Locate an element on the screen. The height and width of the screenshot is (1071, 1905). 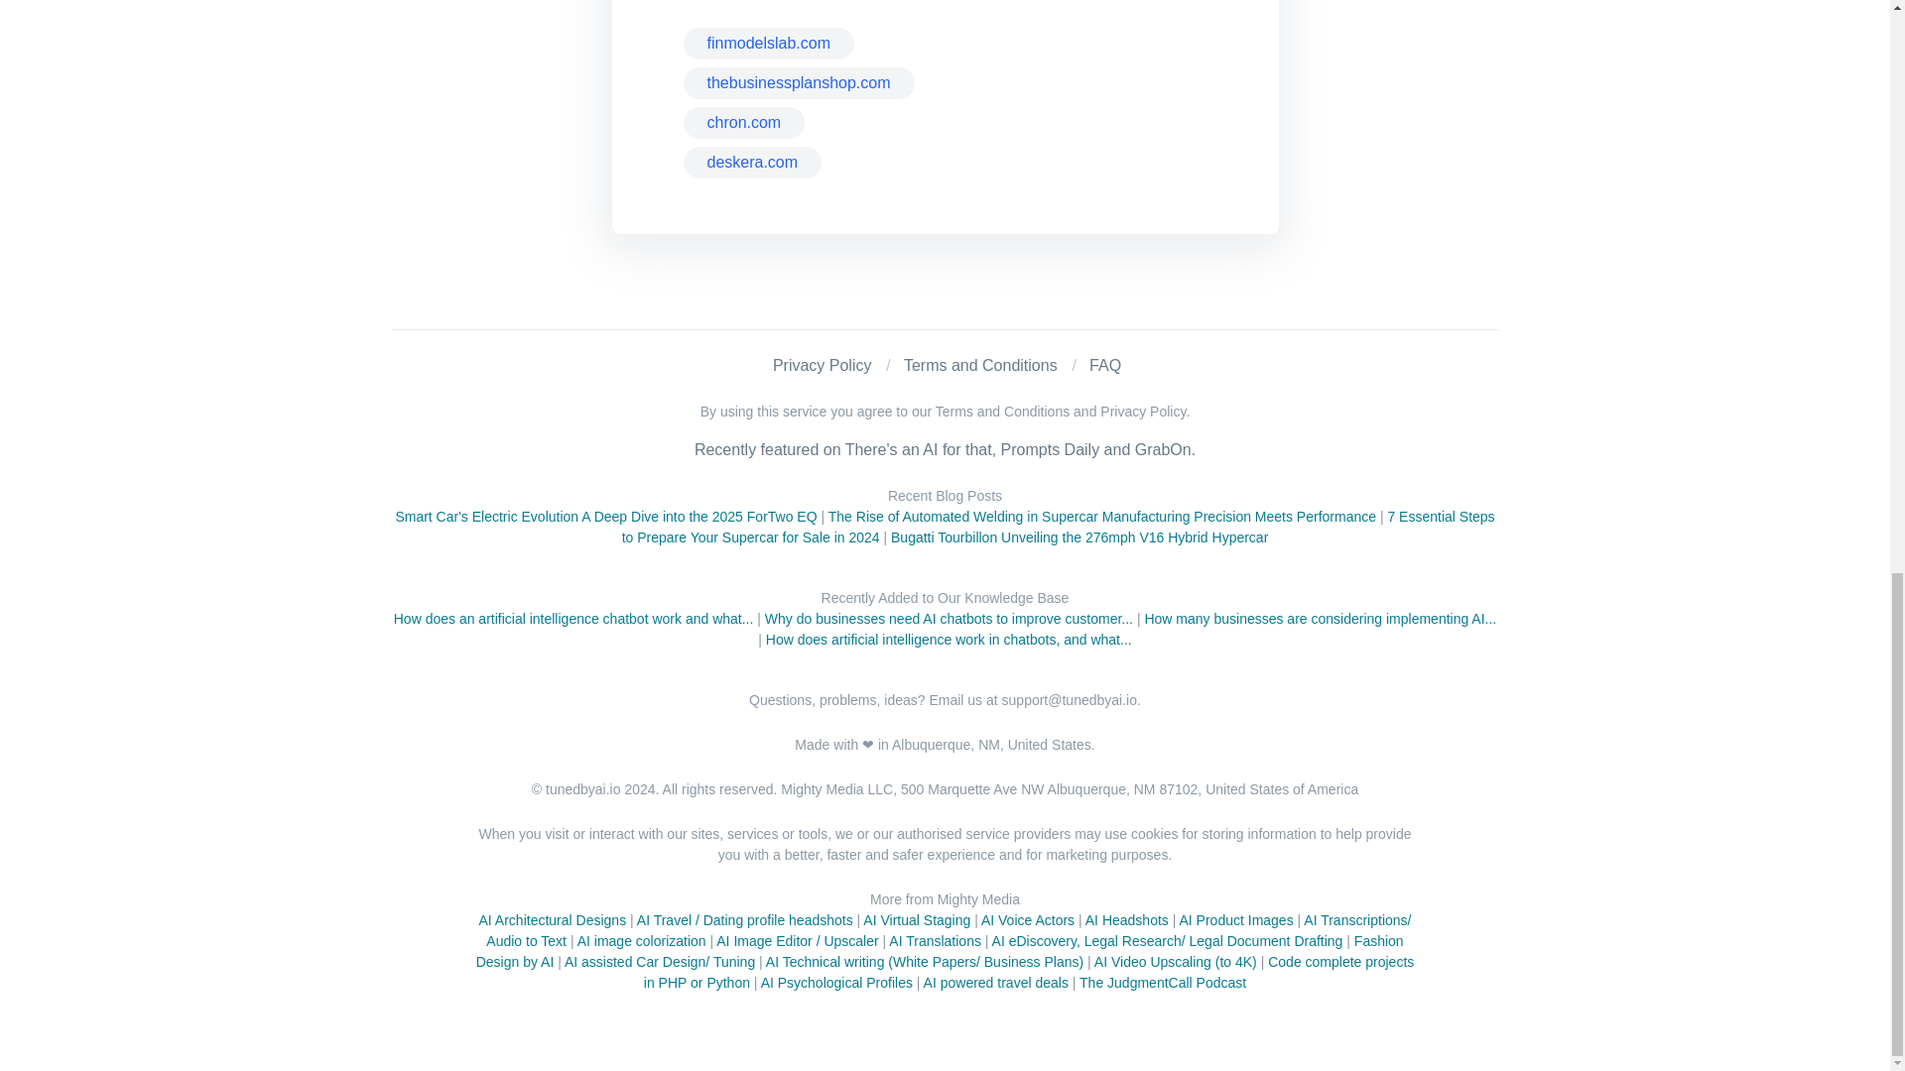
AI Product Images is located at coordinates (1236, 920).